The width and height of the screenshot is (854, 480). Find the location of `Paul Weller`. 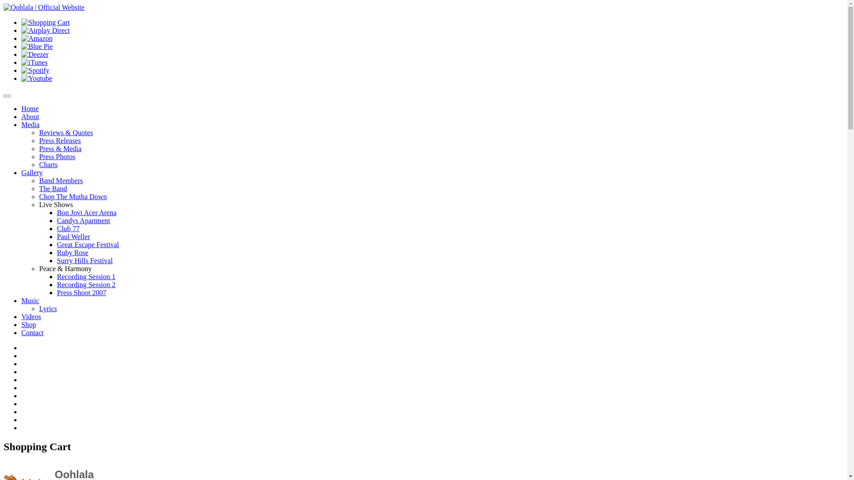

Paul Weller is located at coordinates (73, 236).